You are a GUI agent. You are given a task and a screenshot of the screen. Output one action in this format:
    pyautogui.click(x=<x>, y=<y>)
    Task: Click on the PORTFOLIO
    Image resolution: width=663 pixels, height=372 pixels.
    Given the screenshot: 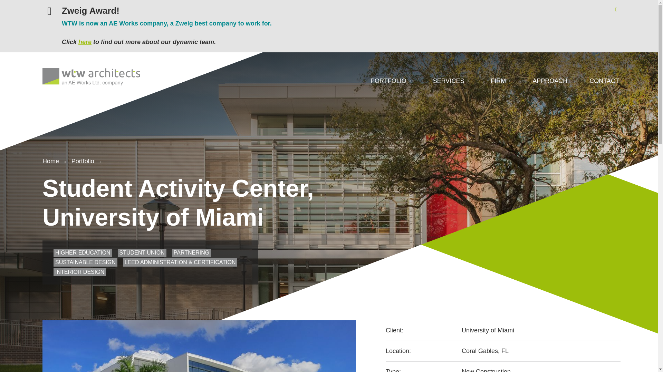 What is the action you would take?
    pyautogui.click(x=391, y=81)
    